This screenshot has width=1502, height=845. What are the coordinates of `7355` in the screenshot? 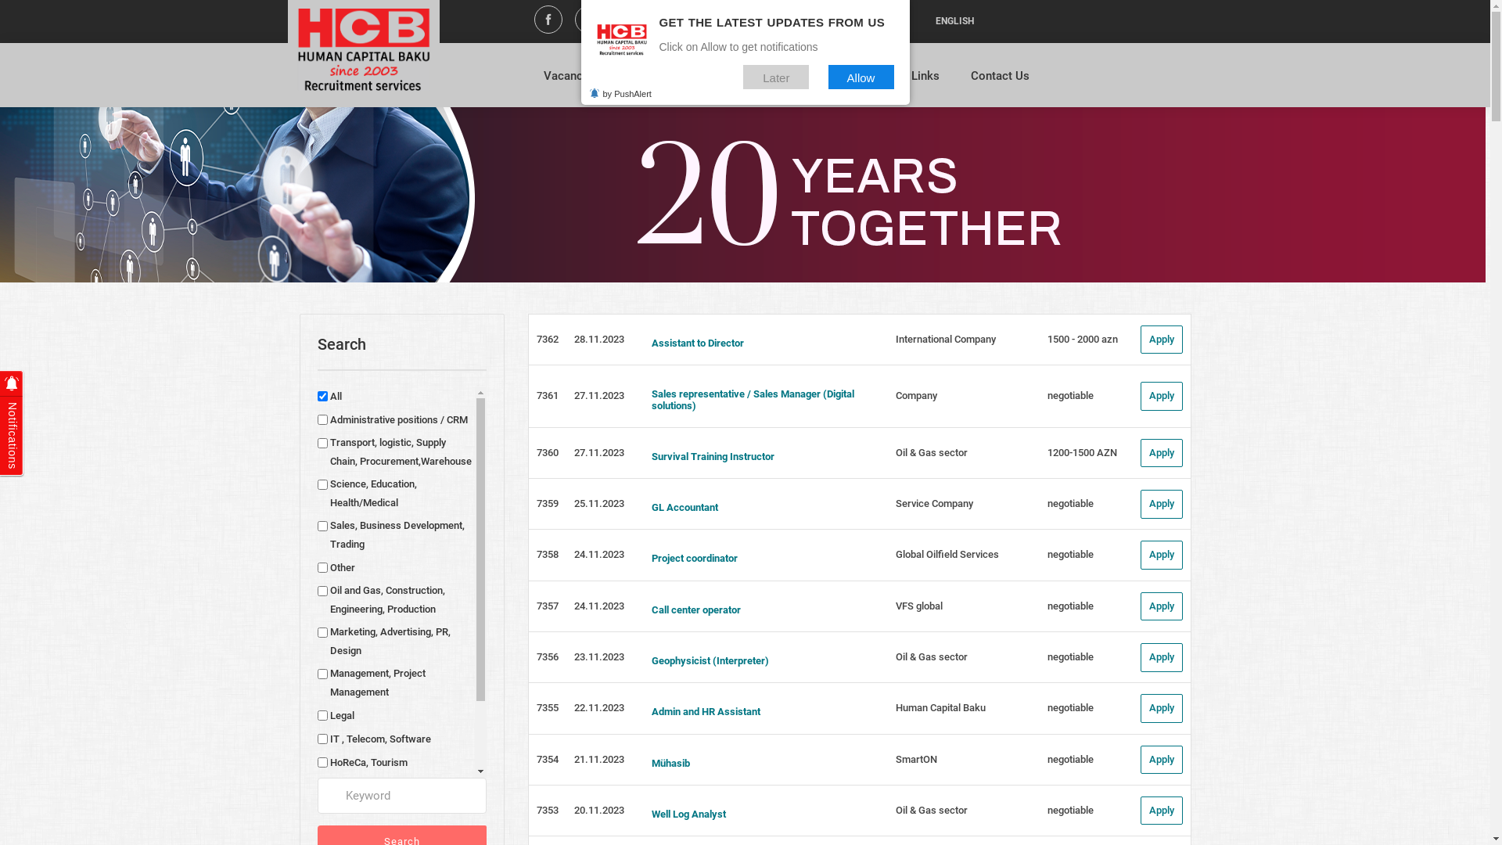 It's located at (548, 707).